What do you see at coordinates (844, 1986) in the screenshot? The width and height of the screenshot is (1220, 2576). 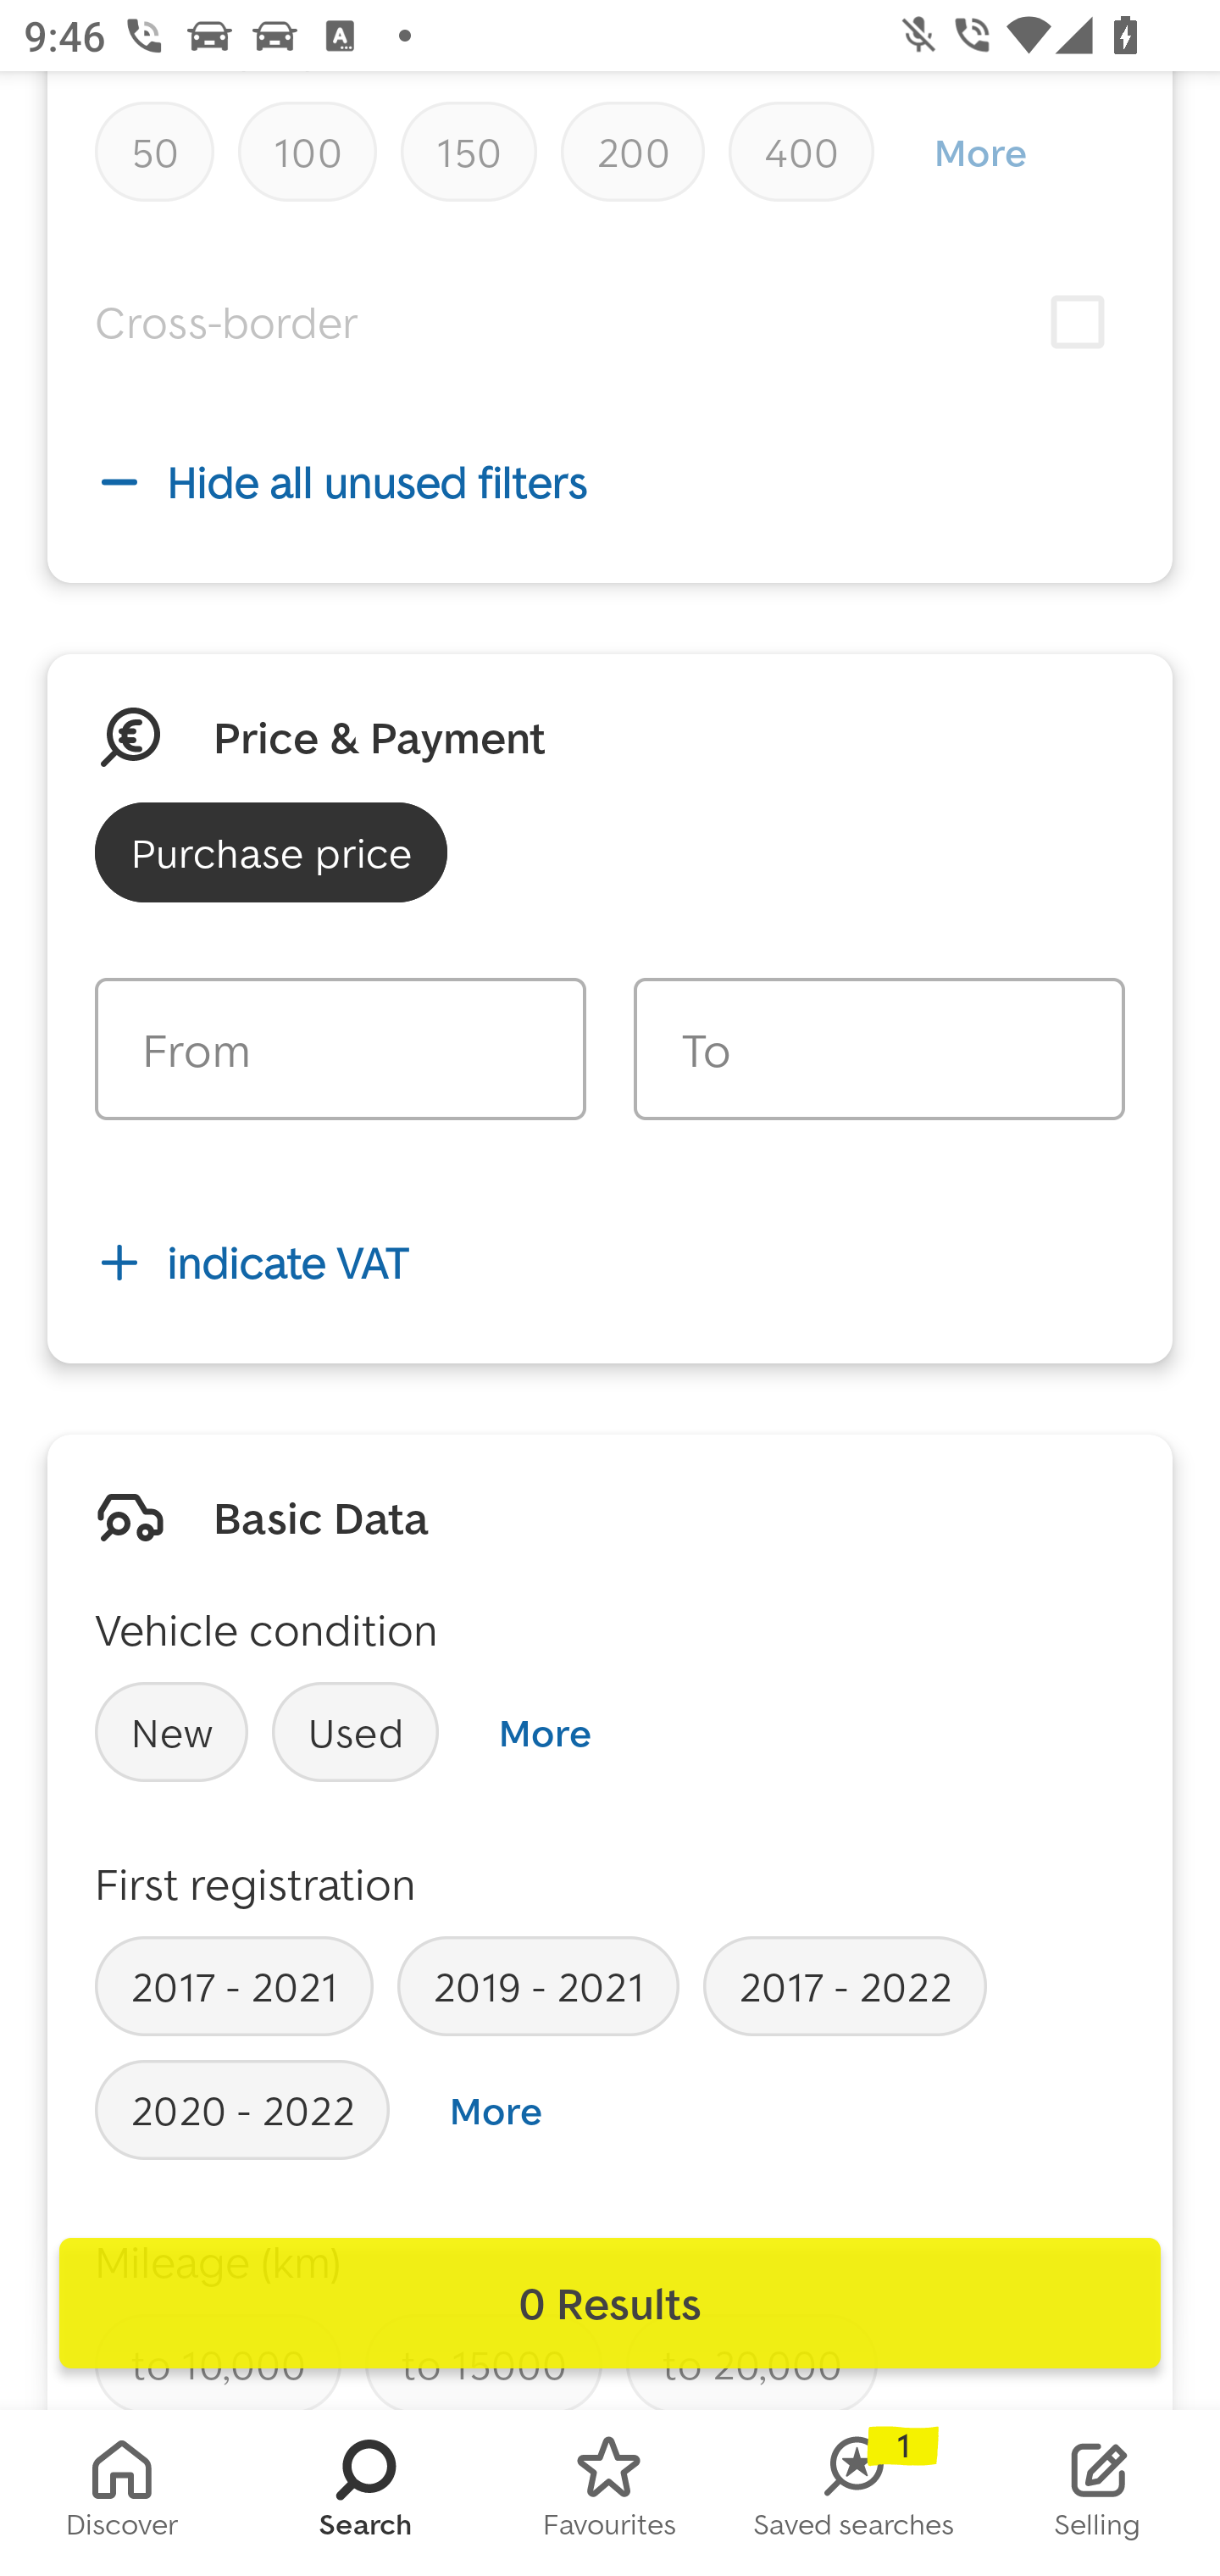 I see `2017 - 2022` at bounding box center [844, 1986].